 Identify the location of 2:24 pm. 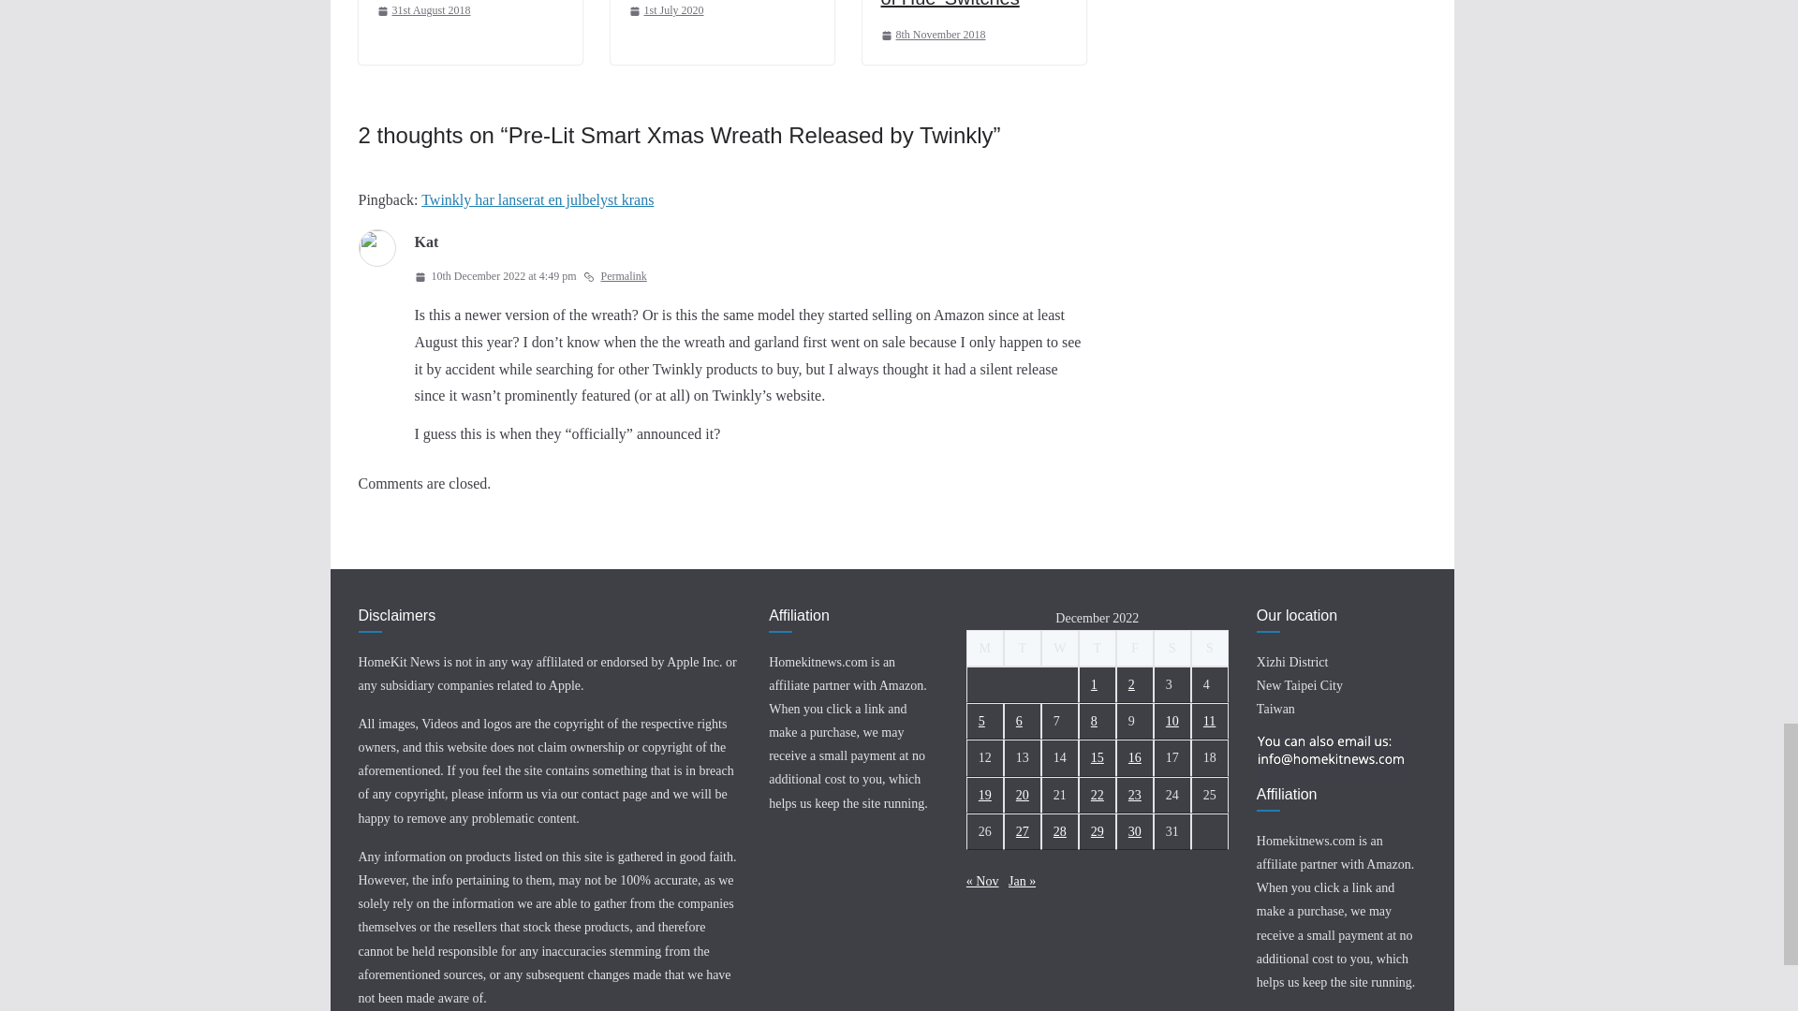
(422, 11).